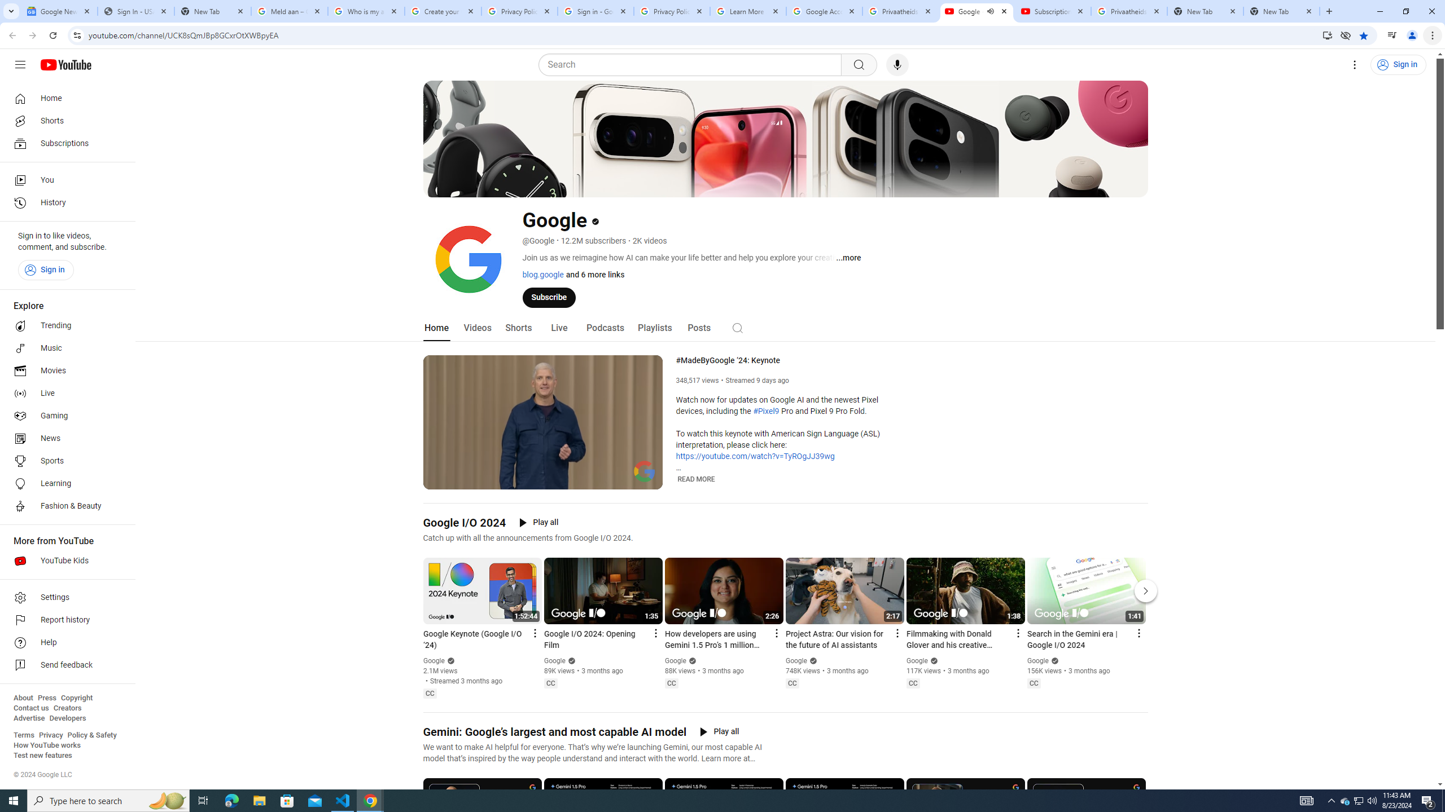  I want to click on Playlists, so click(654, 328).